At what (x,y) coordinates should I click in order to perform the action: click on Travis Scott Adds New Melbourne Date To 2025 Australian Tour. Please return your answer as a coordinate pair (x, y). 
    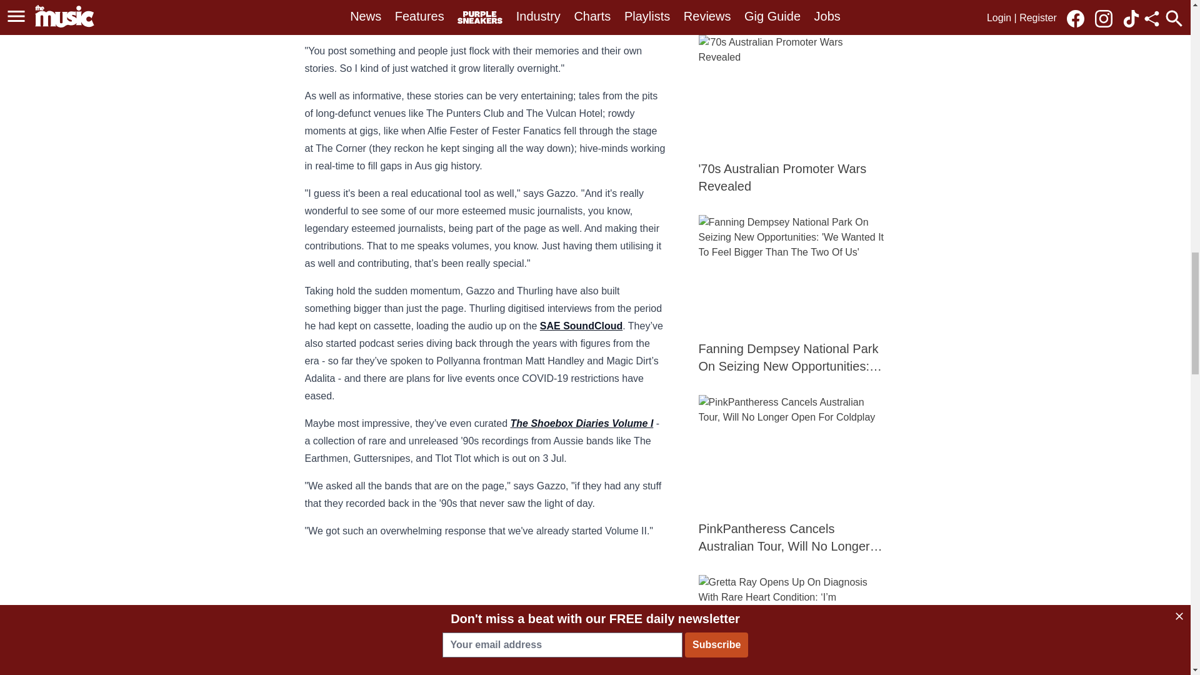
    Looking at the image, I should click on (792, 7).